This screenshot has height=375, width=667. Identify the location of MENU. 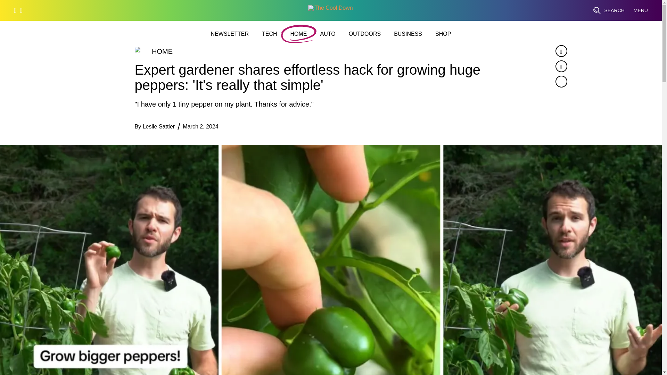
(641, 10).